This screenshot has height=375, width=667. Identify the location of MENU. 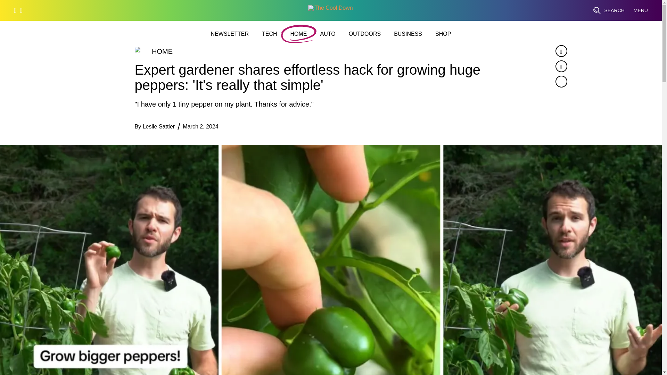
(641, 10).